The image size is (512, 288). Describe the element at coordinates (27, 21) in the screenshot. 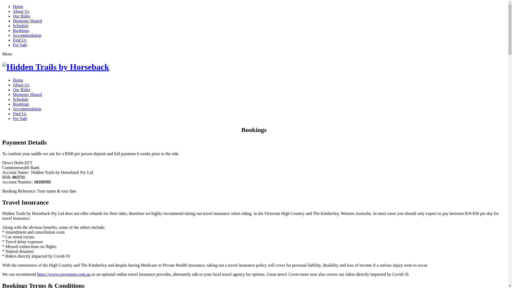

I see `Moments Shared` at that location.